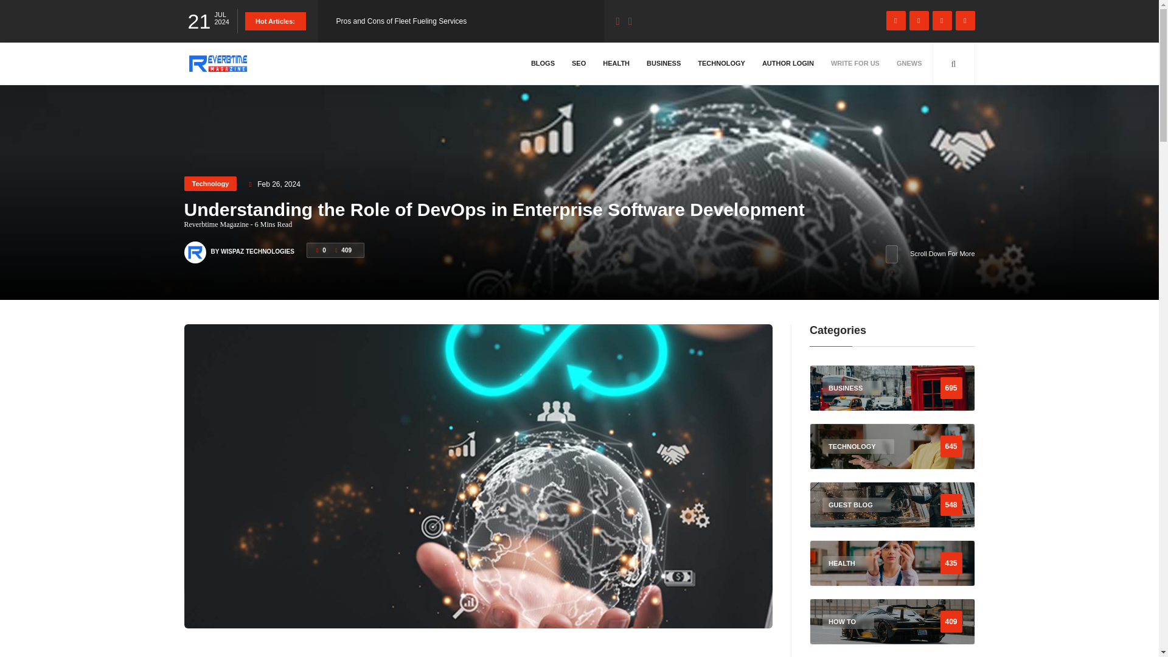 The width and height of the screenshot is (1168, 657). I want to click on Scroll Down For More, so click(930, 254).